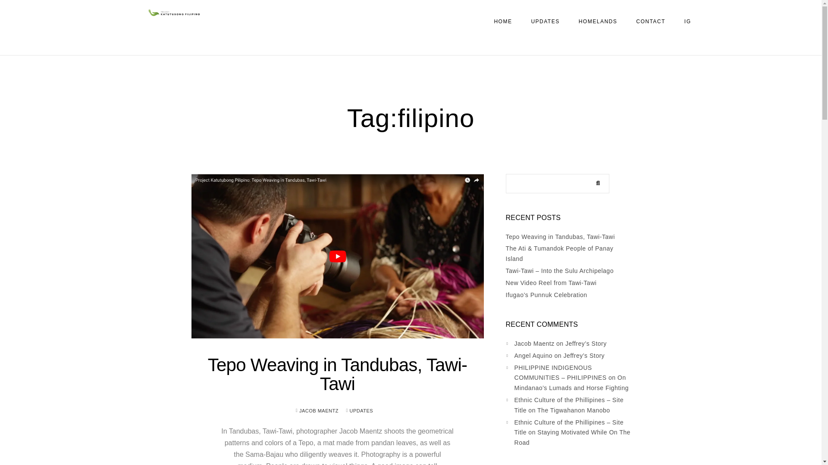 The image size is (828, 465). Describe the element at coordinates (561, 237) in the screenshot. I see `Tepo Weaving in Tandubas, Tawi-Tawi` at that location.